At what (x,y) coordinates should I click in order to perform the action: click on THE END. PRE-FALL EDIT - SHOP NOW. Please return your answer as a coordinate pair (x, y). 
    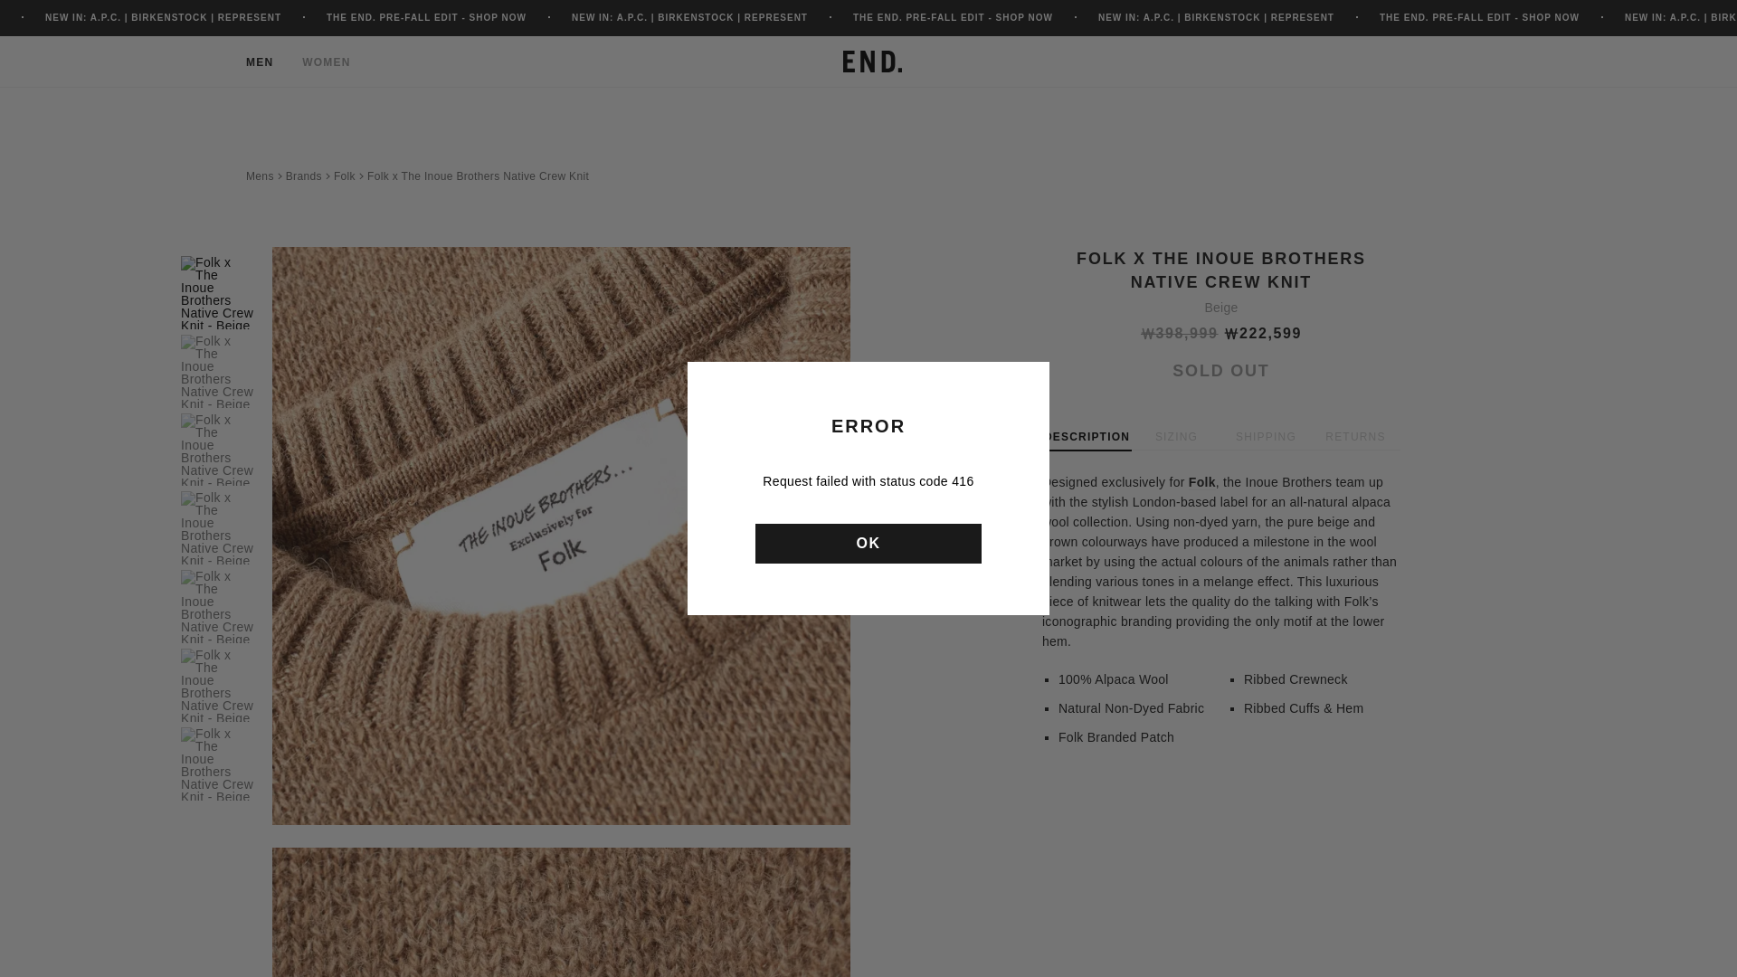
    Looking at the image, I should click on (425, 17).